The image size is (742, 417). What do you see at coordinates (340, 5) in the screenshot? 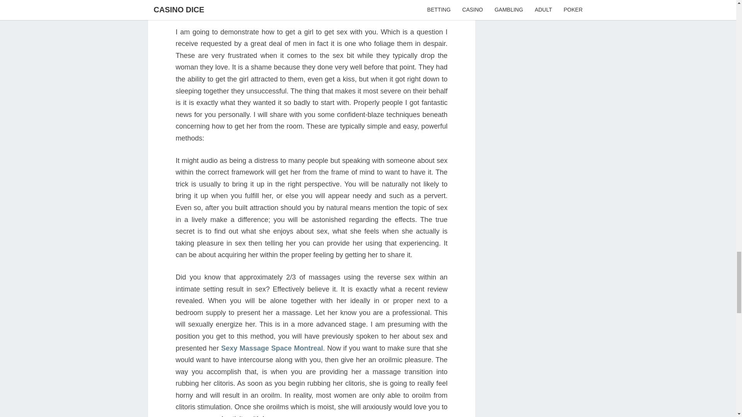
I see `View all posts by Perry` at bounding box center [340, 5].